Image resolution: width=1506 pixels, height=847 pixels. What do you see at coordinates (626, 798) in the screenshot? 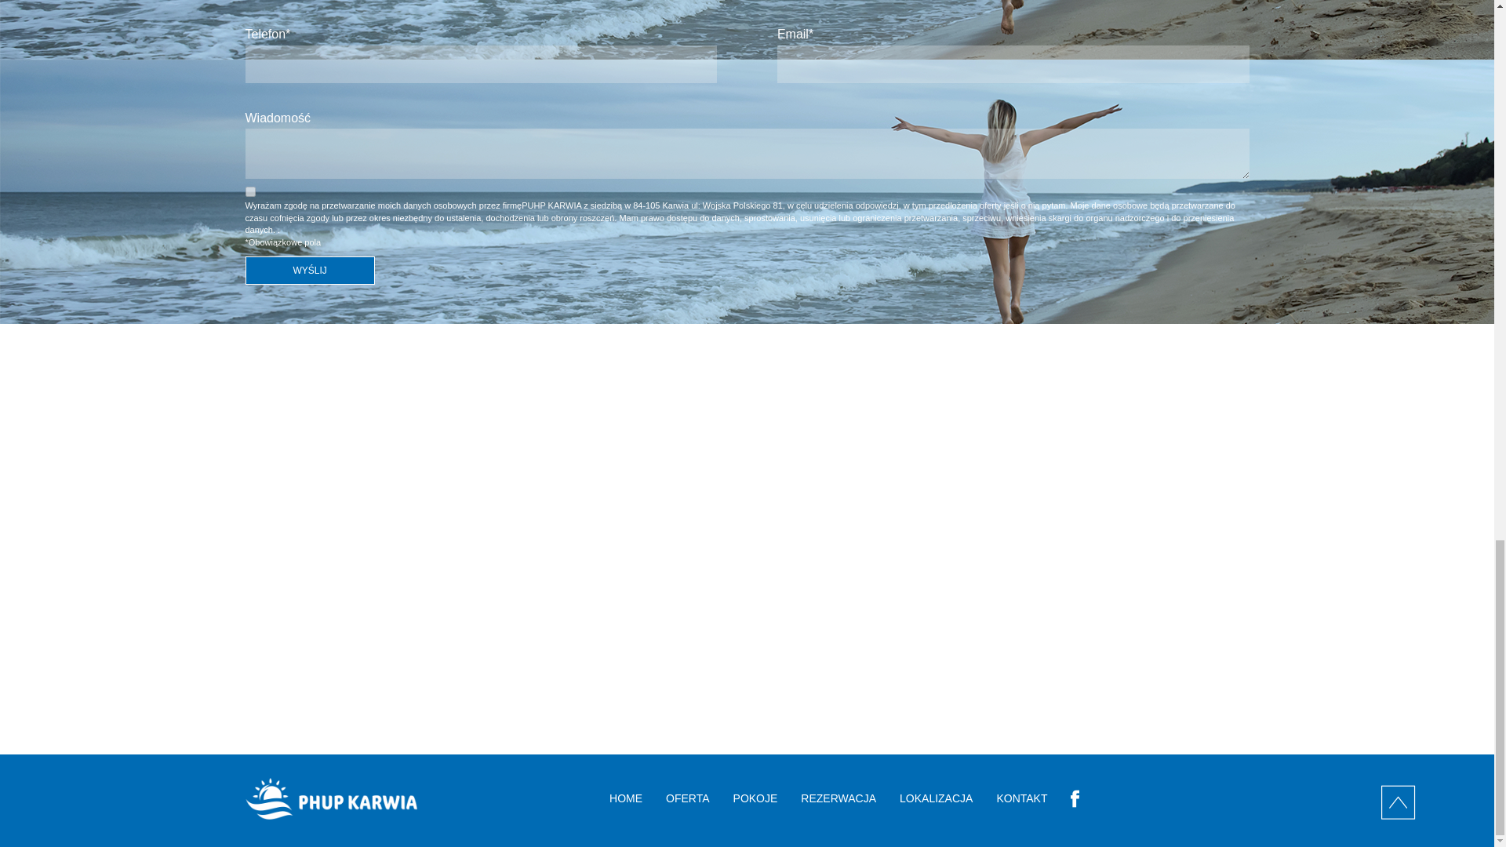
I see `HOME` at bounding box center [626, 798].